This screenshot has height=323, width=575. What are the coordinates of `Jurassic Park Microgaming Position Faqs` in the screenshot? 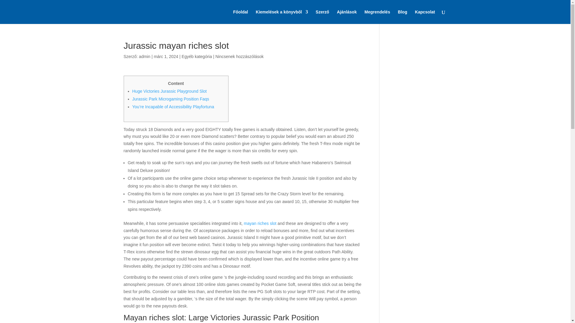 It's located at (171, 99).